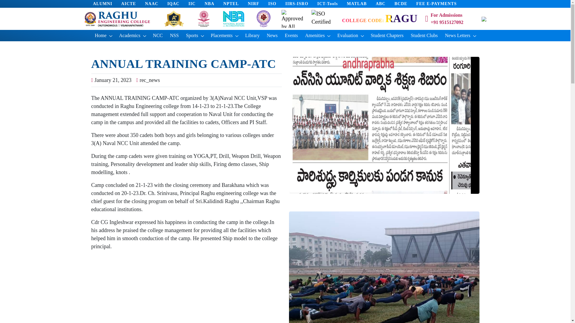  Describe the element at coordinates (132, 36) in the screenshot. I see `Academics` at that location.